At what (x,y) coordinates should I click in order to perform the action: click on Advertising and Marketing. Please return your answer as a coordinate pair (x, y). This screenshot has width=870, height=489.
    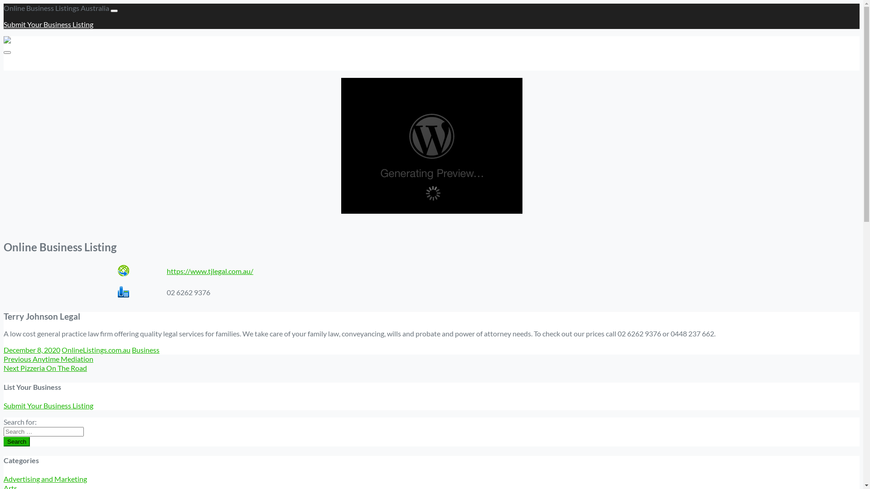
    Looking at the image, I should click on (45, 479).